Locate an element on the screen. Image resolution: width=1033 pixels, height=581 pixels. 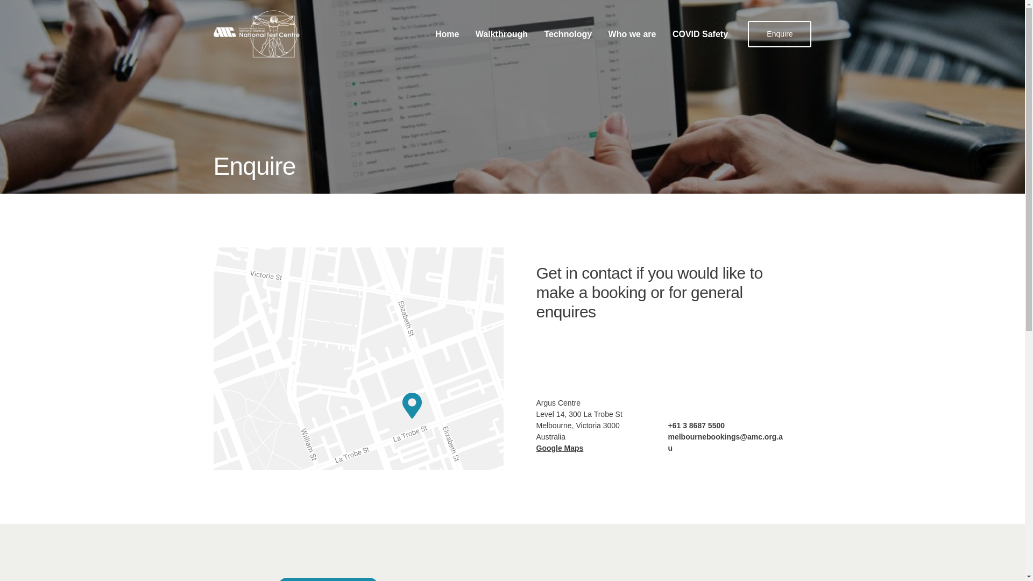
Home is located at coordinates (447, 34).